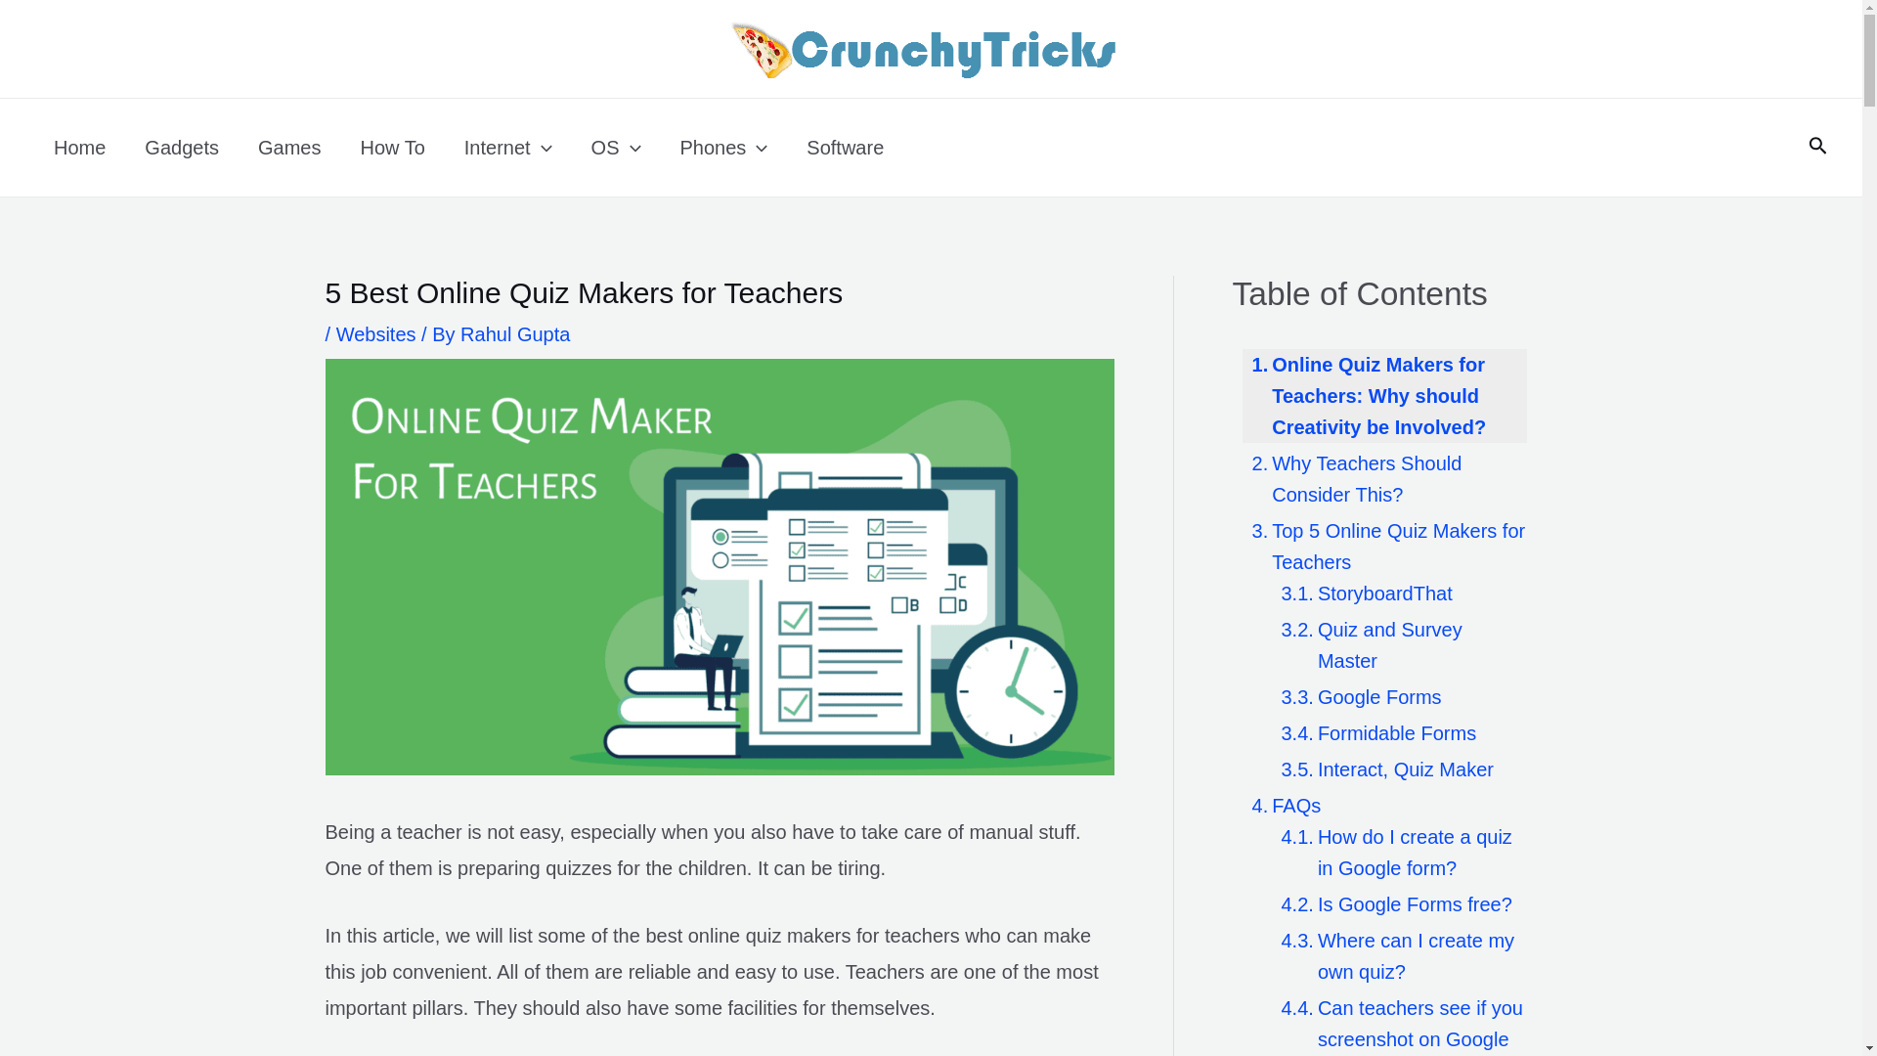 This screenshot has width=1877, height=1056. Describe the element at coordinates (1355, 696) in the screenshot. I see `Google Forms` at that location.